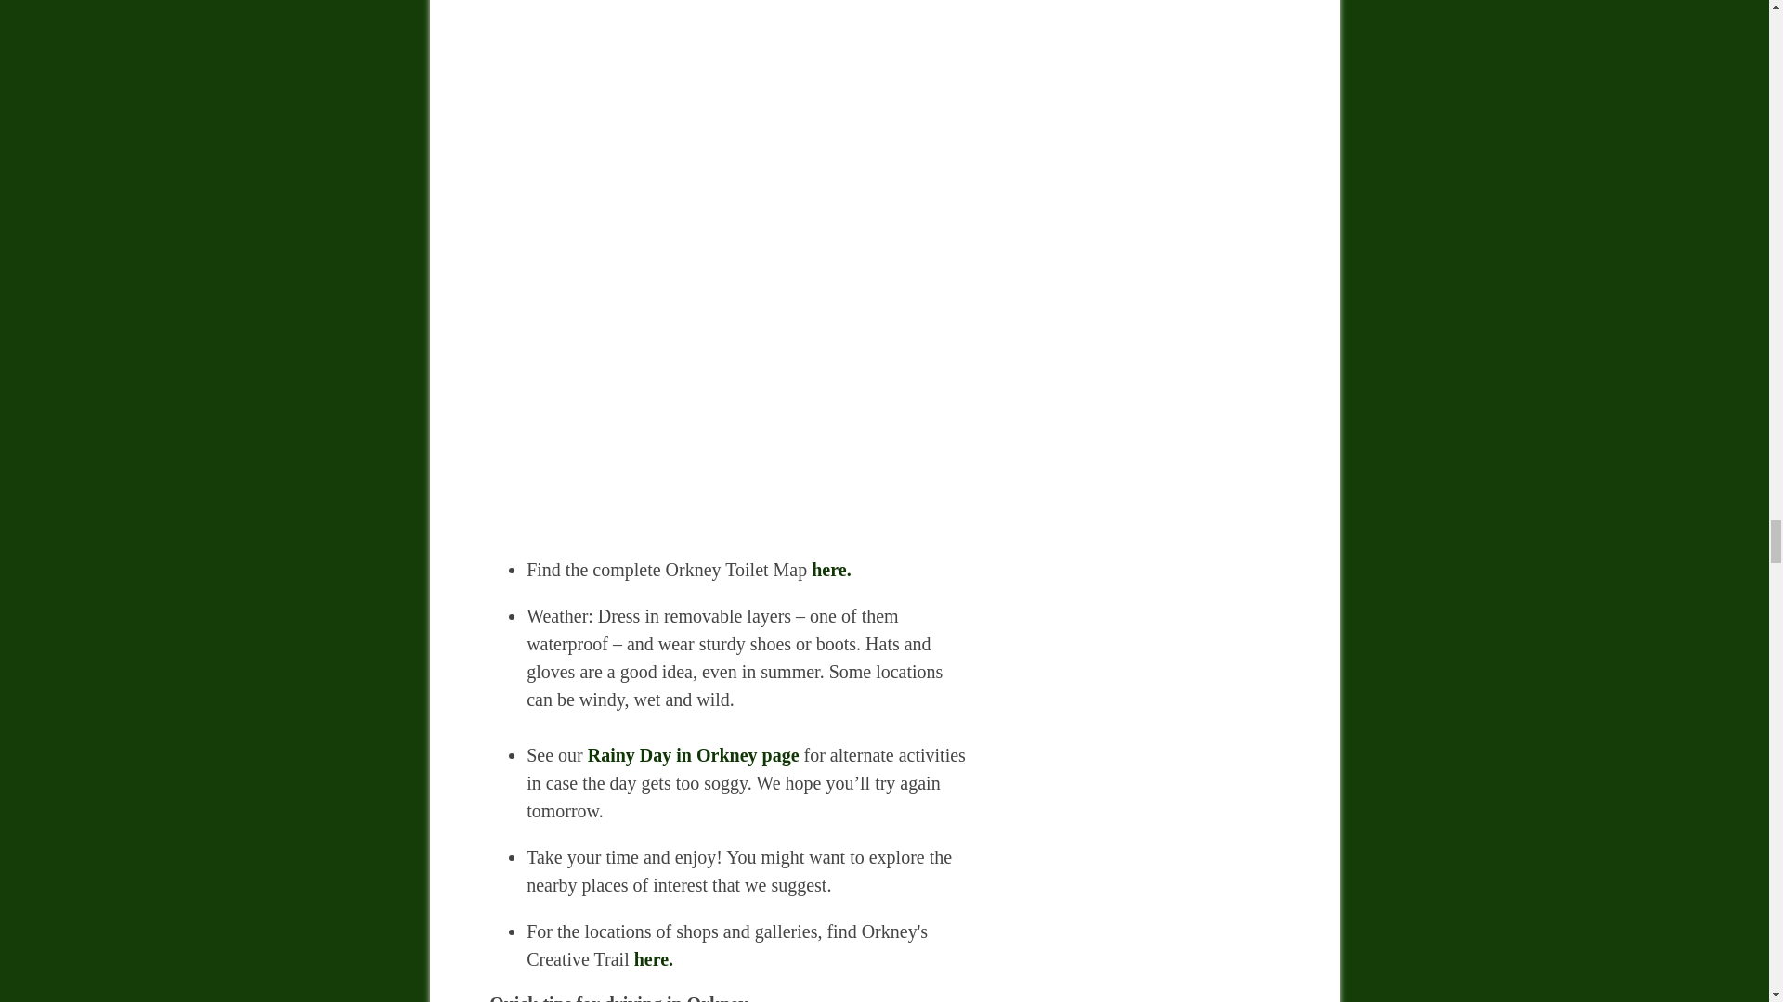  Describe the element at coordinates (833, 570) in the screenshot. I see `here. ` at that location.